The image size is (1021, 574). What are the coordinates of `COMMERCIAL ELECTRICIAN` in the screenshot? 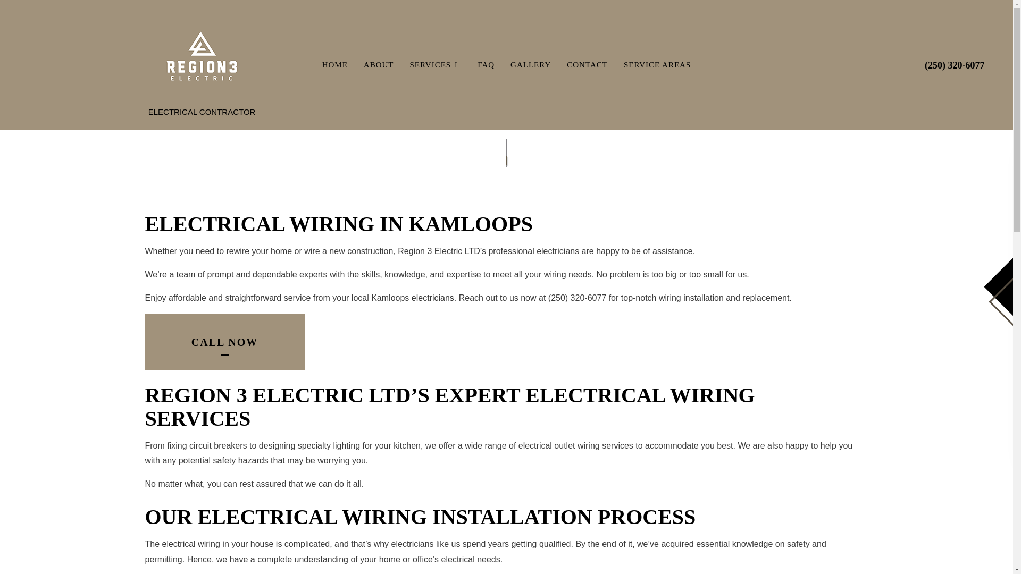 It's located at (496, 103).